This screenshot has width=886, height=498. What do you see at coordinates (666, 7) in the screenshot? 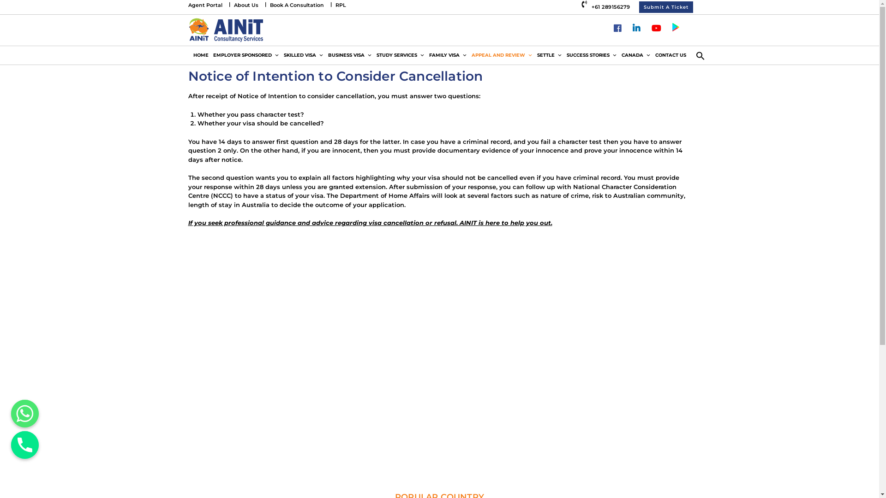
I see `Submit A Ticket` at bounding box center [666, 7].